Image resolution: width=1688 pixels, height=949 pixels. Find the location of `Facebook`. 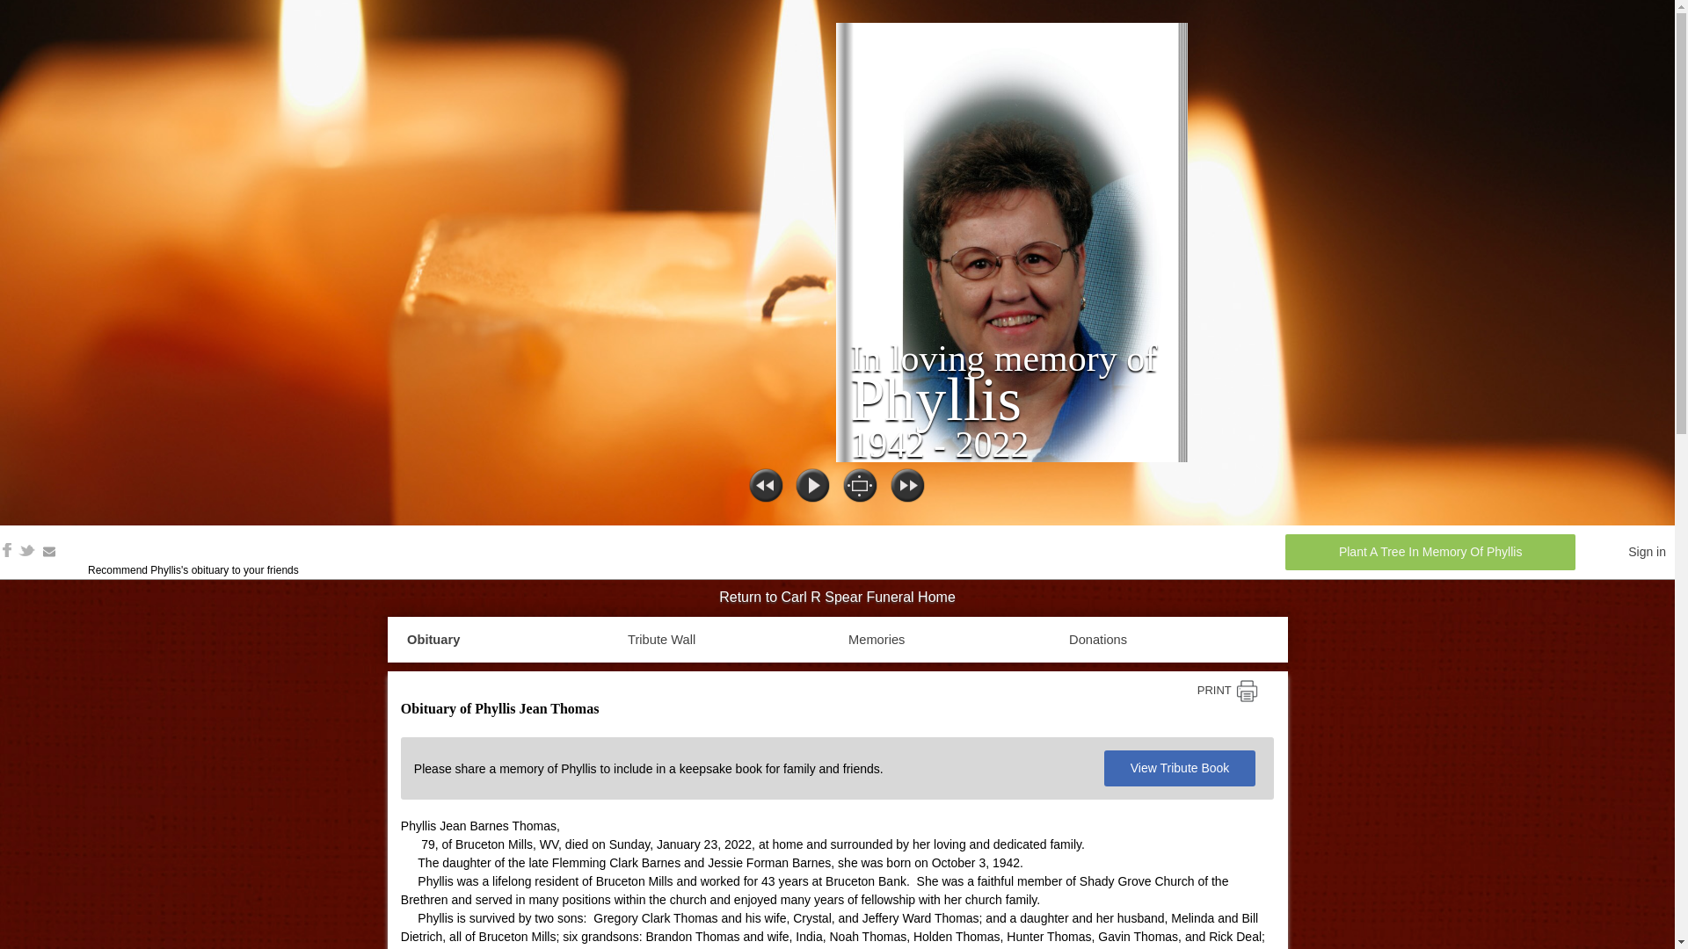

Facebook is located at coordinates (7, 549).